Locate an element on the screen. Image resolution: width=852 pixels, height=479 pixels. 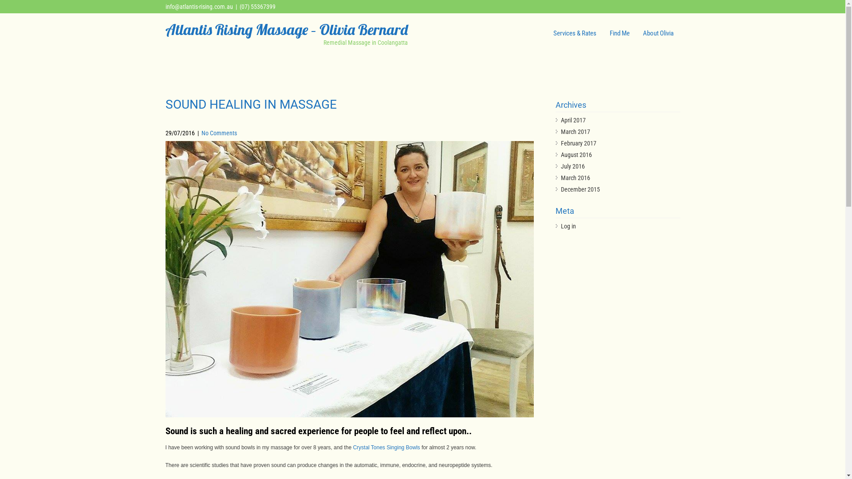
info@atlantis-rising.com.au is located at coordinates (199, 7).